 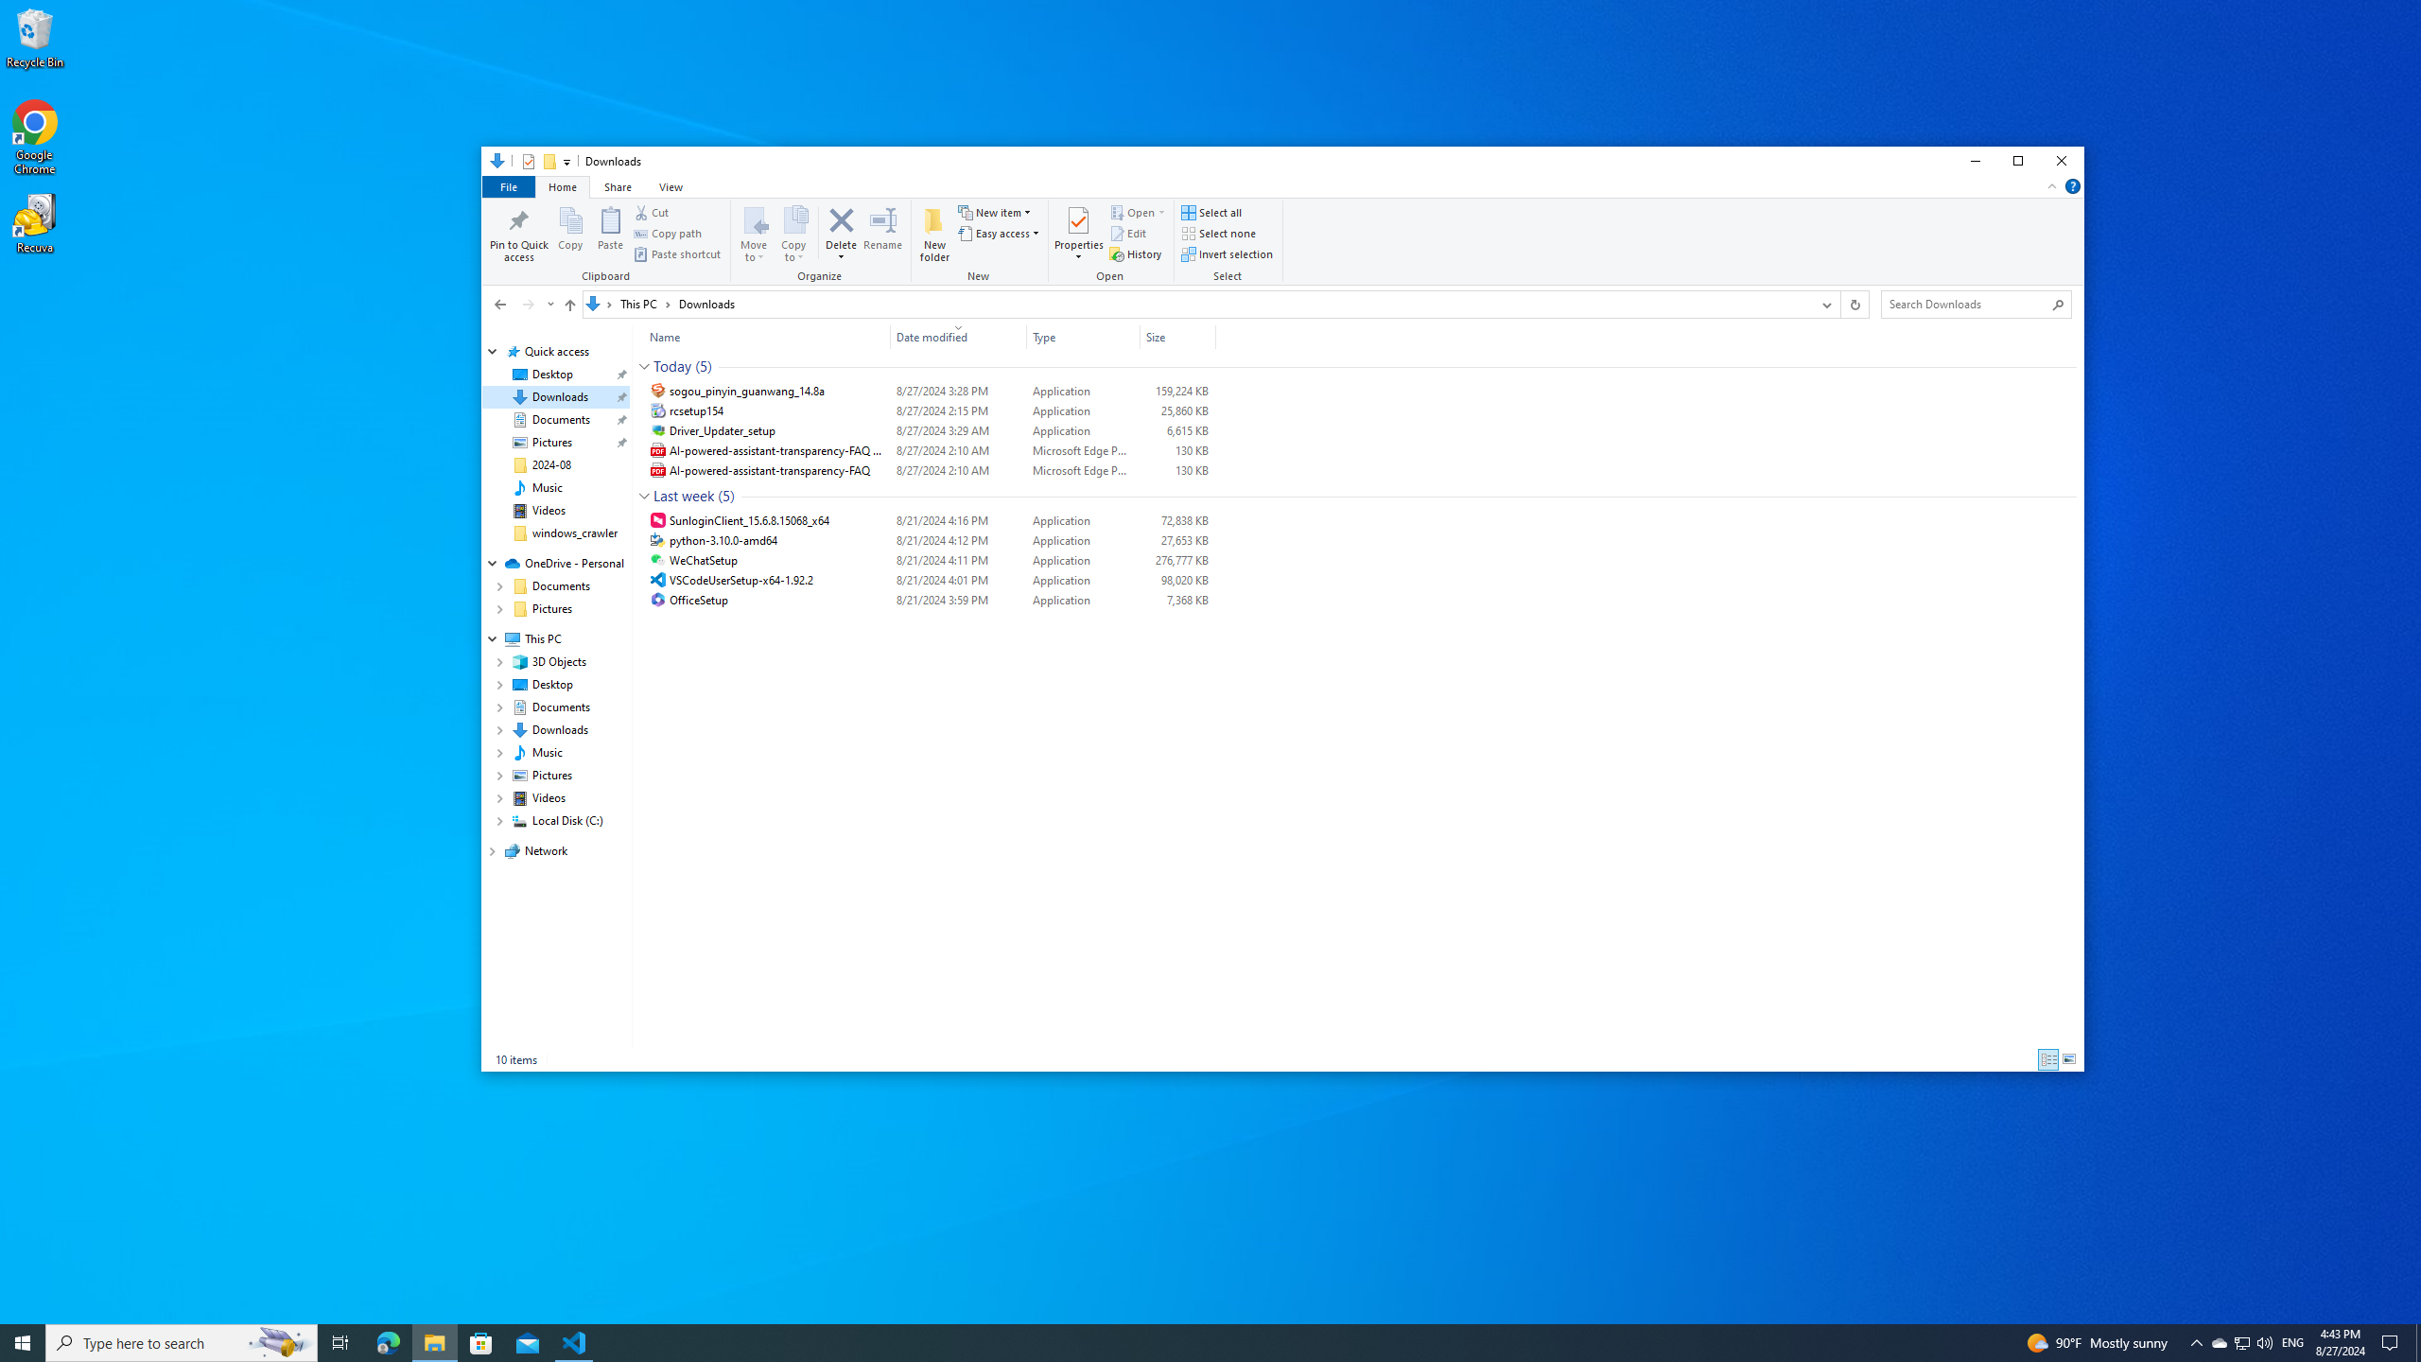 I want to click on File Explorer - 1 running window, so click(x=434, y=1343).